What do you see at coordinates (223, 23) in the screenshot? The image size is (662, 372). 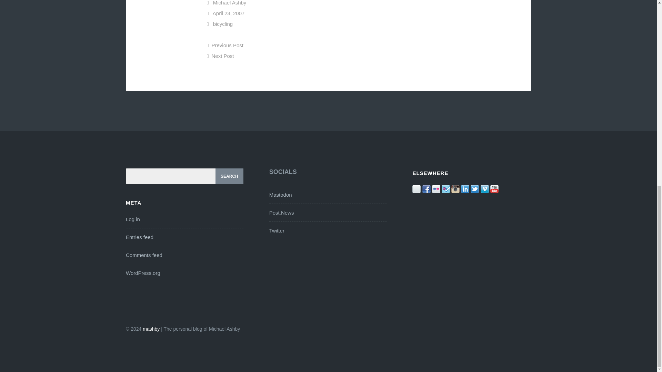 I see `bicycling` at bounding box center [223, 23].